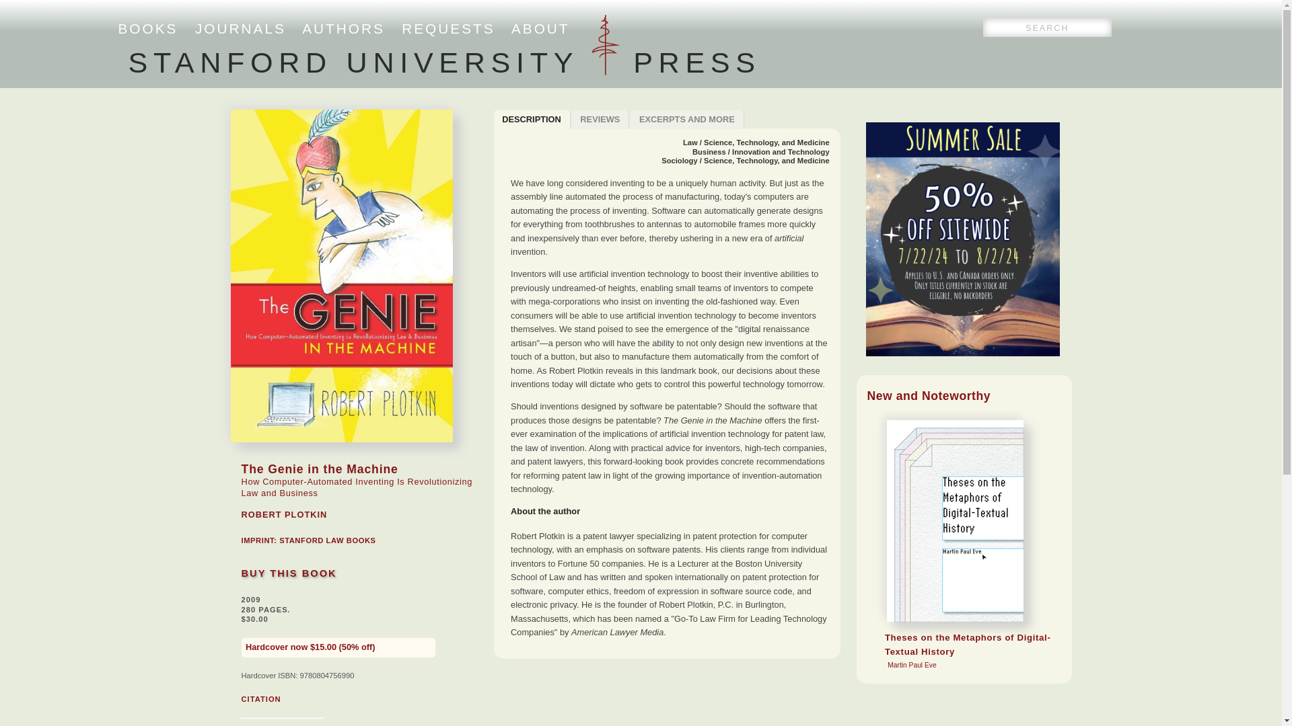 The height and width of the screenshot is (726, 1292). Describe the element at coordinates (148, 28) in the screenshot. I see `STANFORD UNIVERSITY PRESS` at that location.